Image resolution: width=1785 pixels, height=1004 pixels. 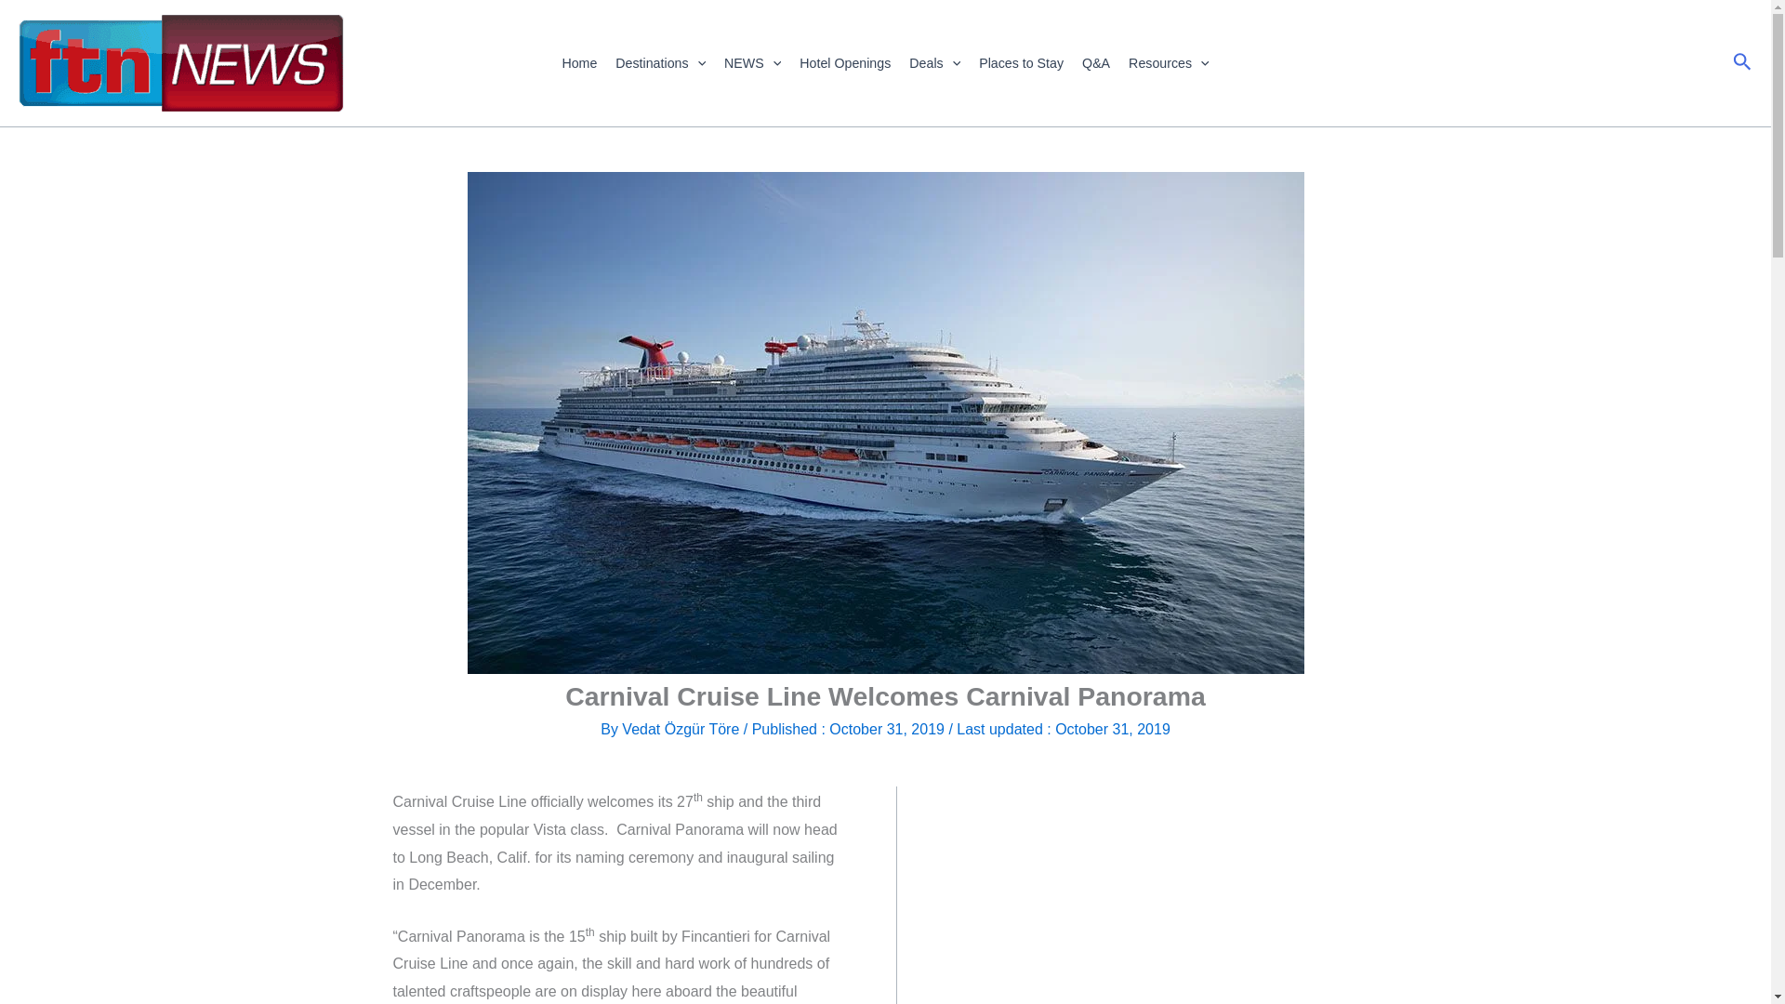 What do you see at coordinates (660, 63) in the screenshot?
I see `Destinations` at bounding box center [660, 63].